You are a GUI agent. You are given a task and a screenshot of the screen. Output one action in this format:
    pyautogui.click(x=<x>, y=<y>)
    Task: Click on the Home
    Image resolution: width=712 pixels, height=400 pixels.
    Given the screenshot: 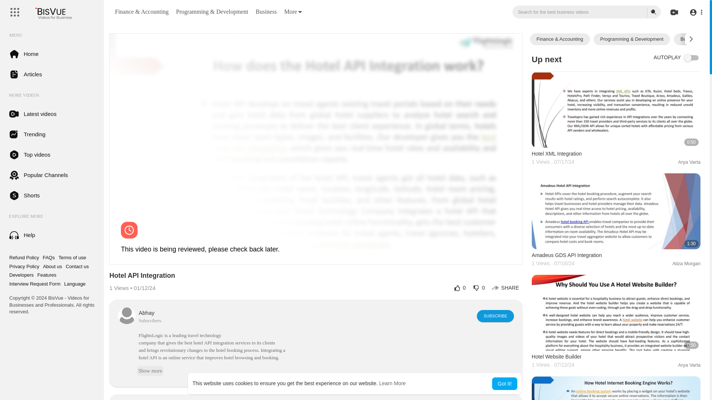 What is the action you would take?
    pyautogui.click(x=52, y=53)
    